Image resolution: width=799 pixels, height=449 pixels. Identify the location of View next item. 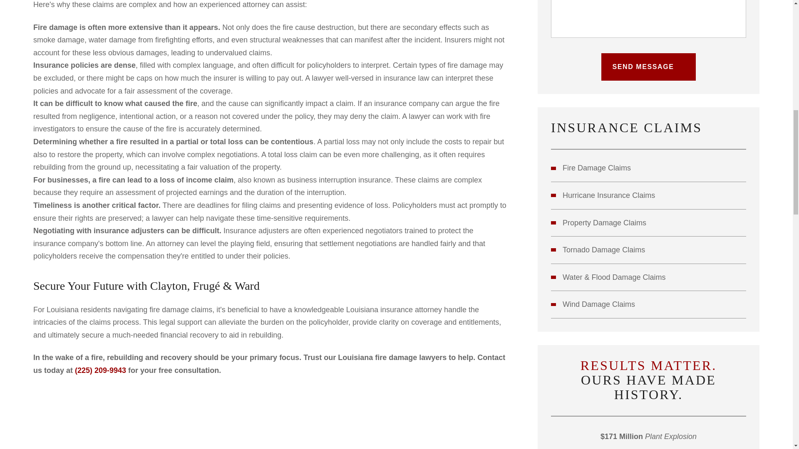
(653, 446).